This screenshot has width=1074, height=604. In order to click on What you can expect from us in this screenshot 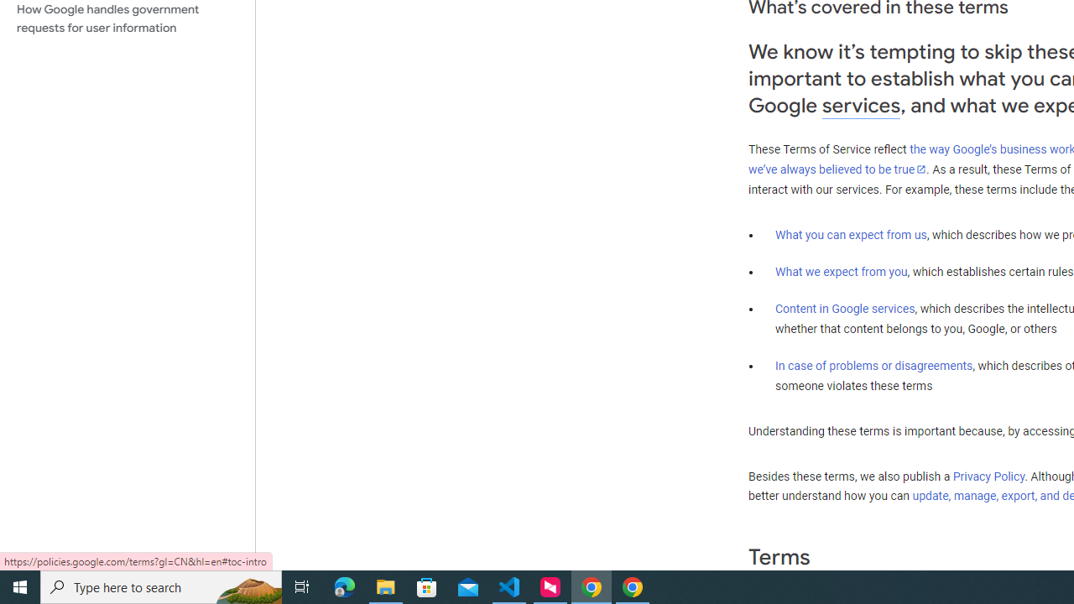, I will do `click(851, 234)`.